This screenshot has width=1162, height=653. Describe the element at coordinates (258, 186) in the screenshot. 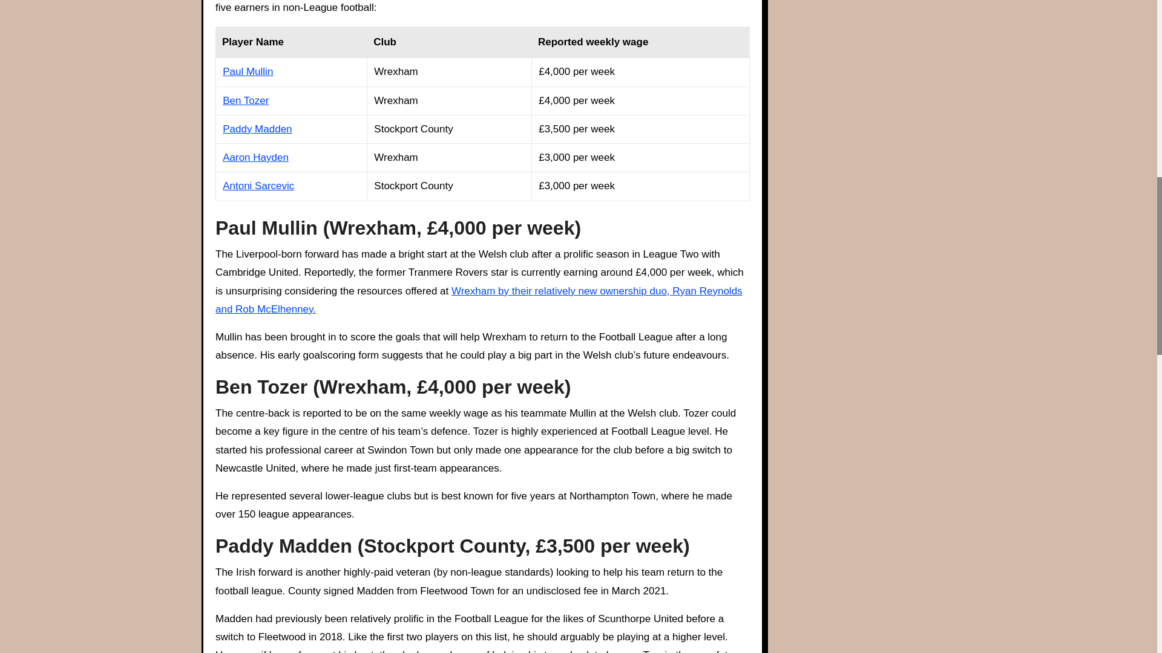

I see `Antoni Sarcevic` at that location.